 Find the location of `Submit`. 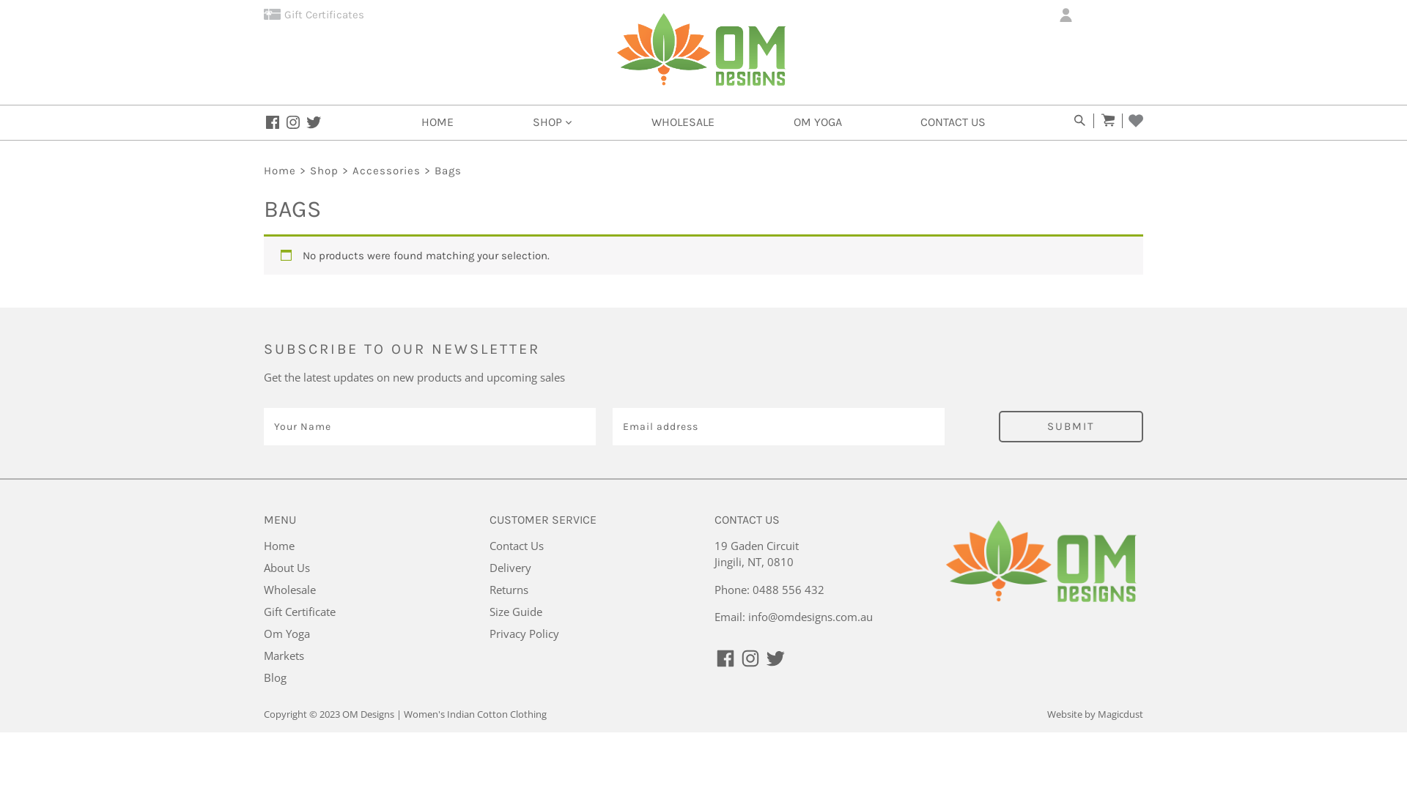

Submit is located at coordinates (1071, 426).